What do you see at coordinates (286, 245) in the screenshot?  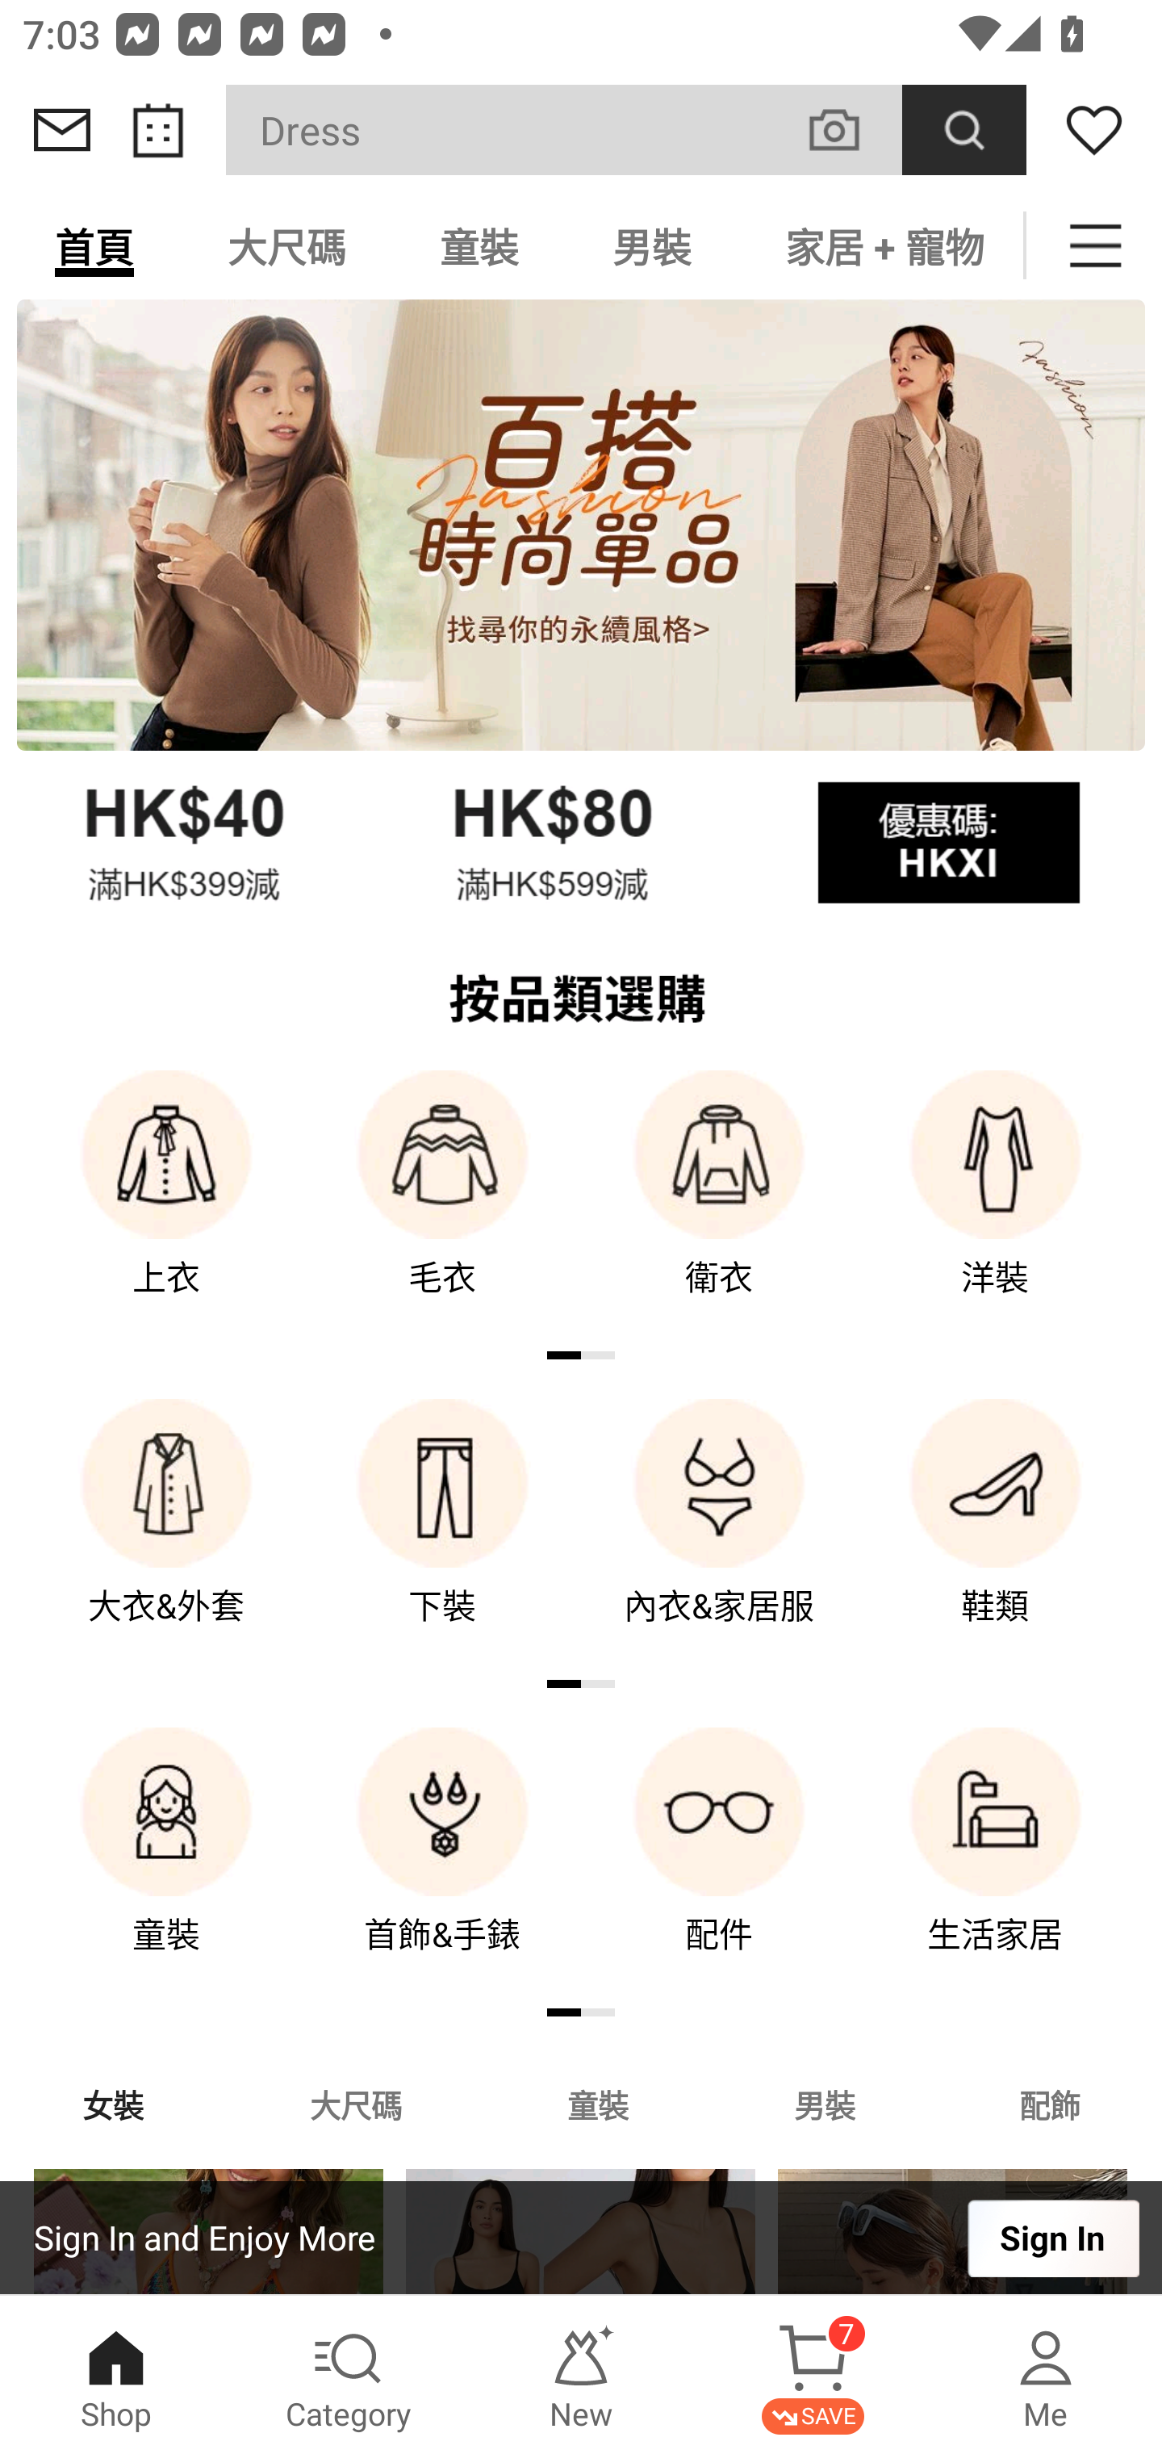 I see `大尺碼` at bounding box center [286, 245].